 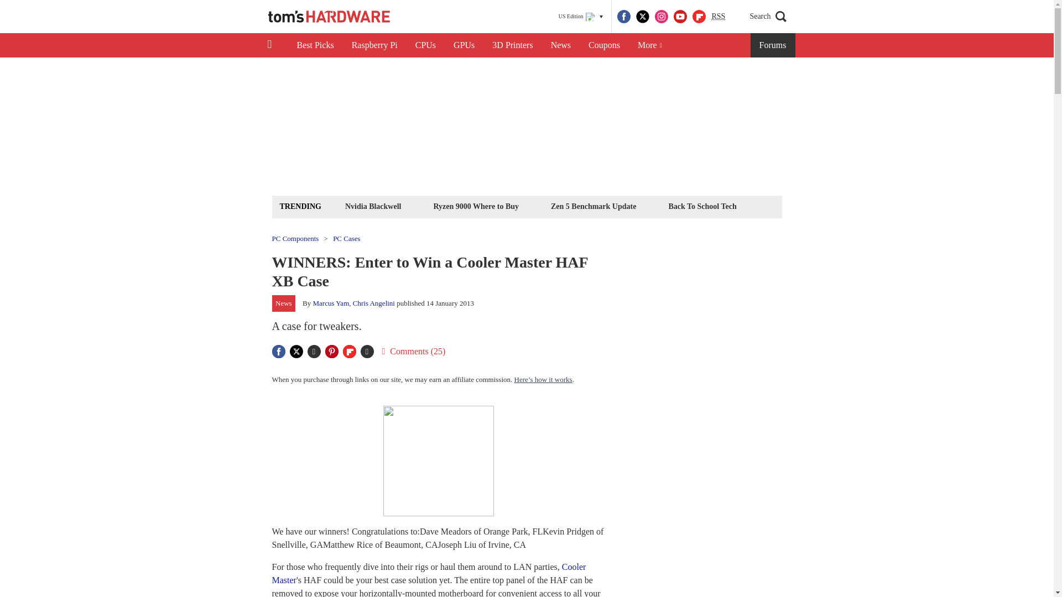 I want to click on Raspberry Pi, so click(x=375, y=45).